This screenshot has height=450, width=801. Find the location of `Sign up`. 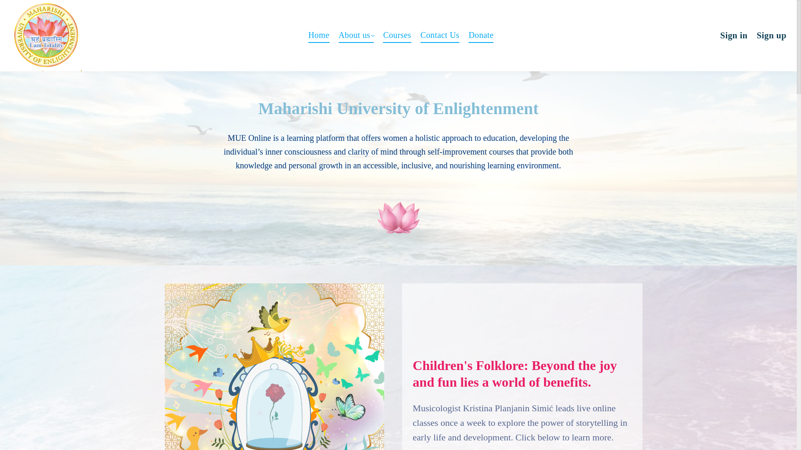

Sign up is located at coordinates (772, 35).